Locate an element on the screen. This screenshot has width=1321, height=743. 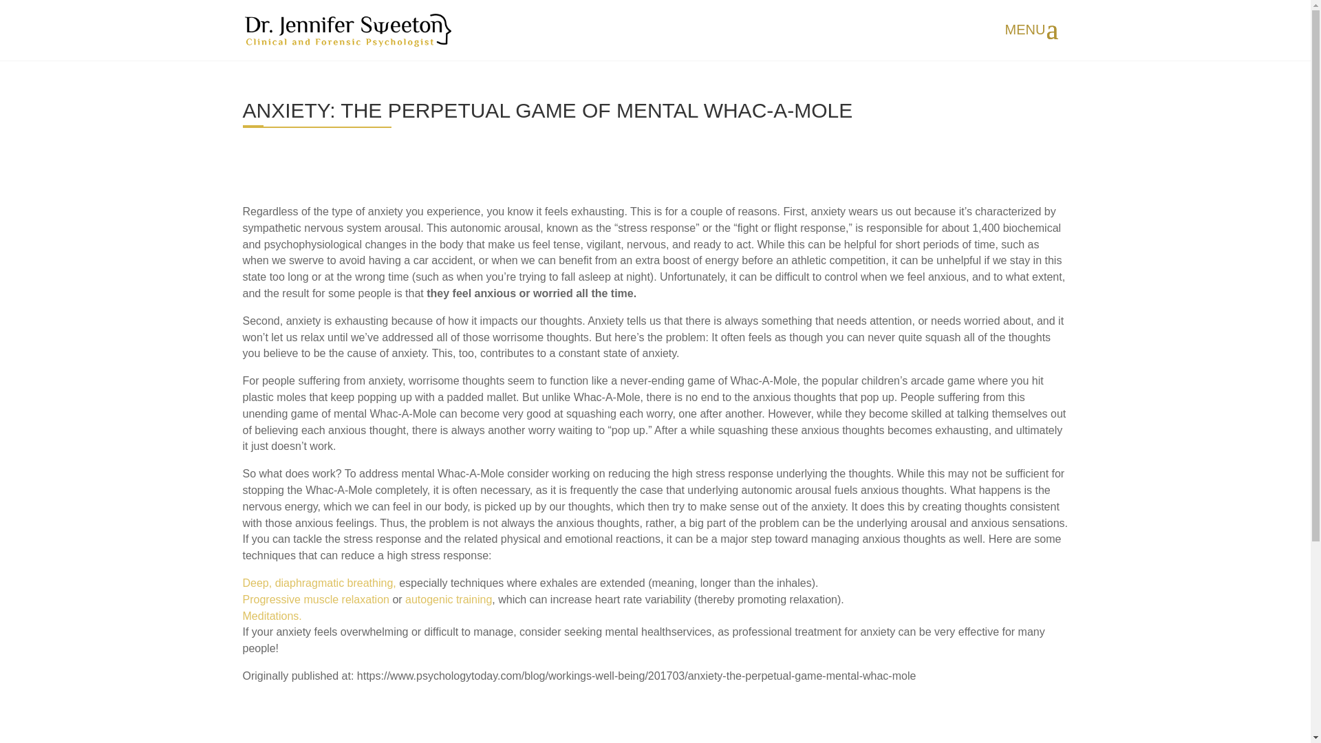
autogenic training is located at coordinates (449, 599).